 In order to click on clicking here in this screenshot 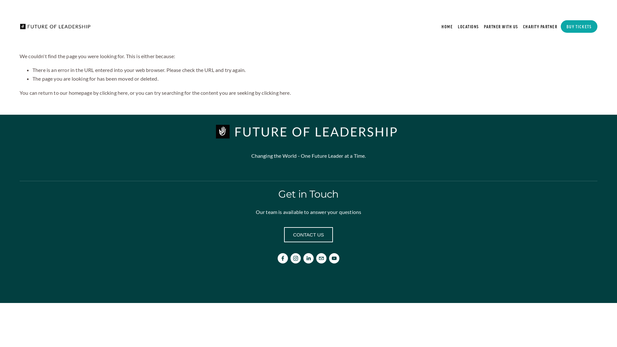, I will do `click(114, 93)`.